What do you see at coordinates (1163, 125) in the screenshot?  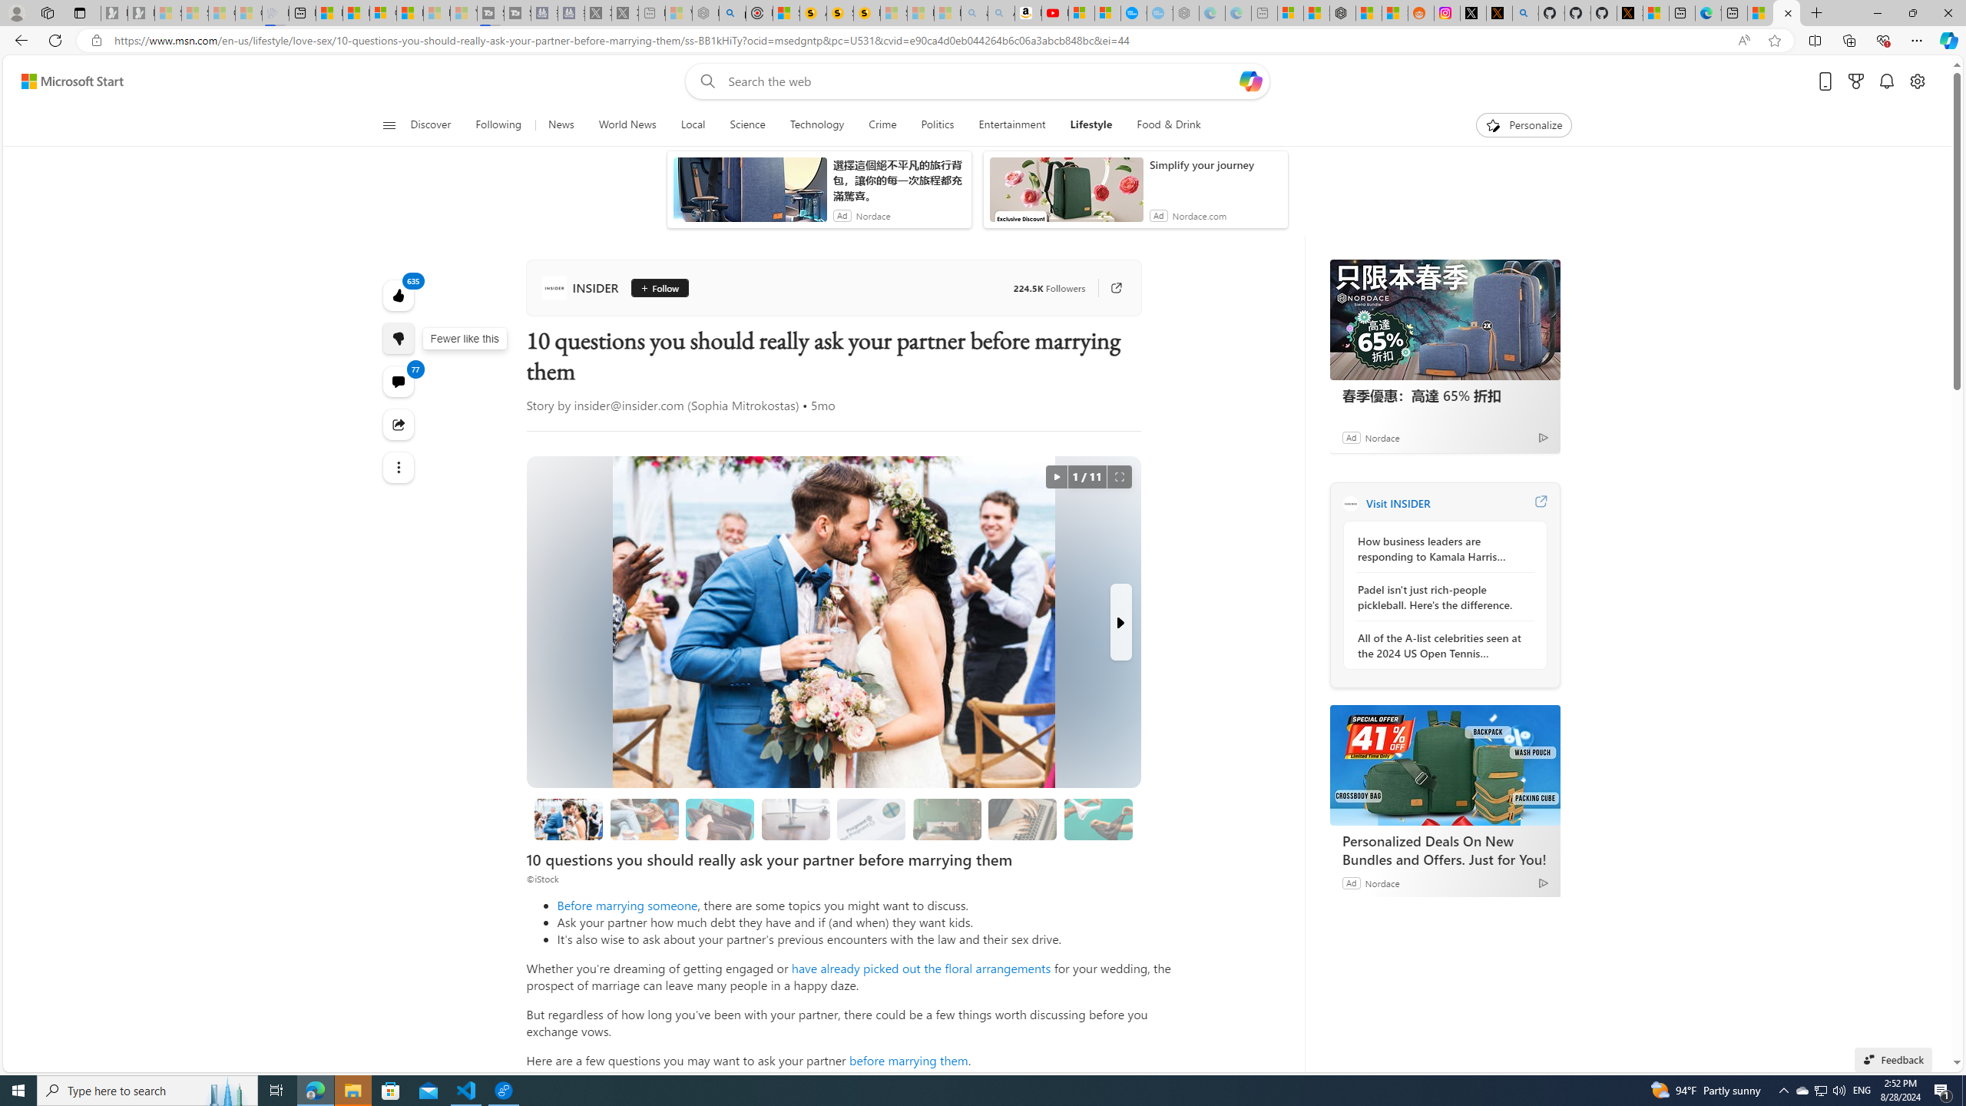 I see `Food & Drink` at bounding box center [1163, 125].